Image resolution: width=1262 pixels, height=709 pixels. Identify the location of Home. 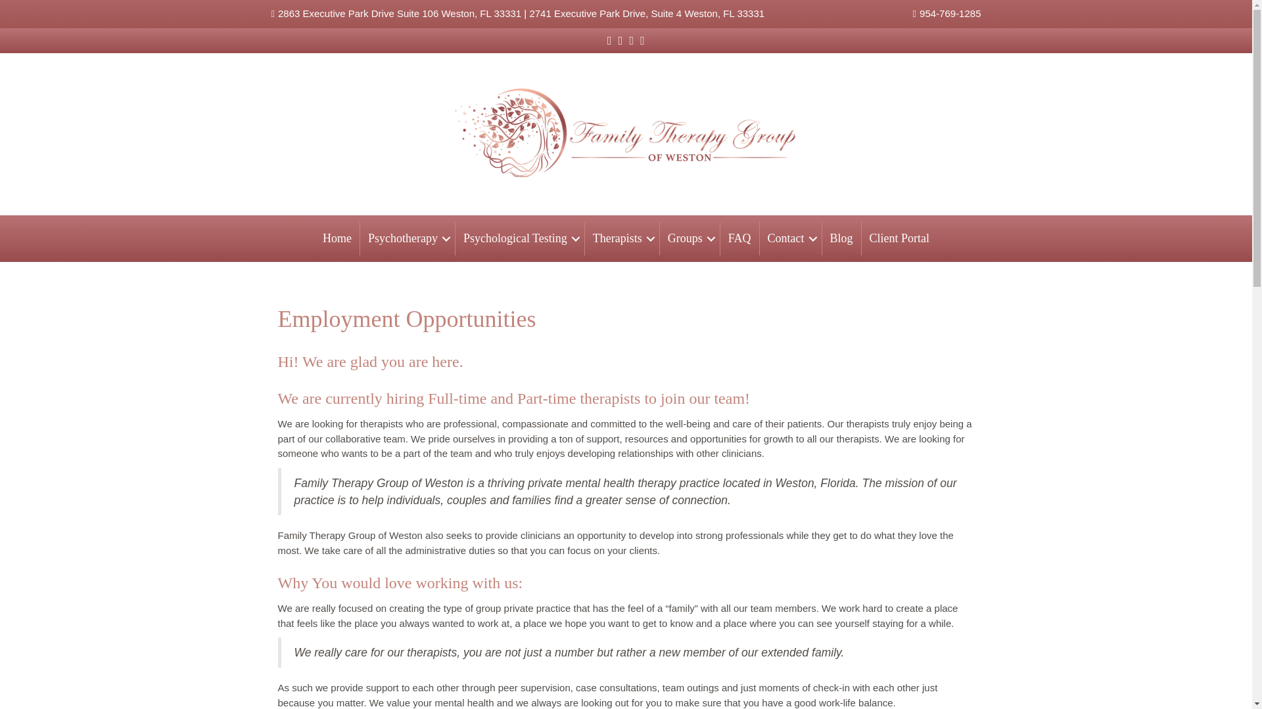
(337, 238).